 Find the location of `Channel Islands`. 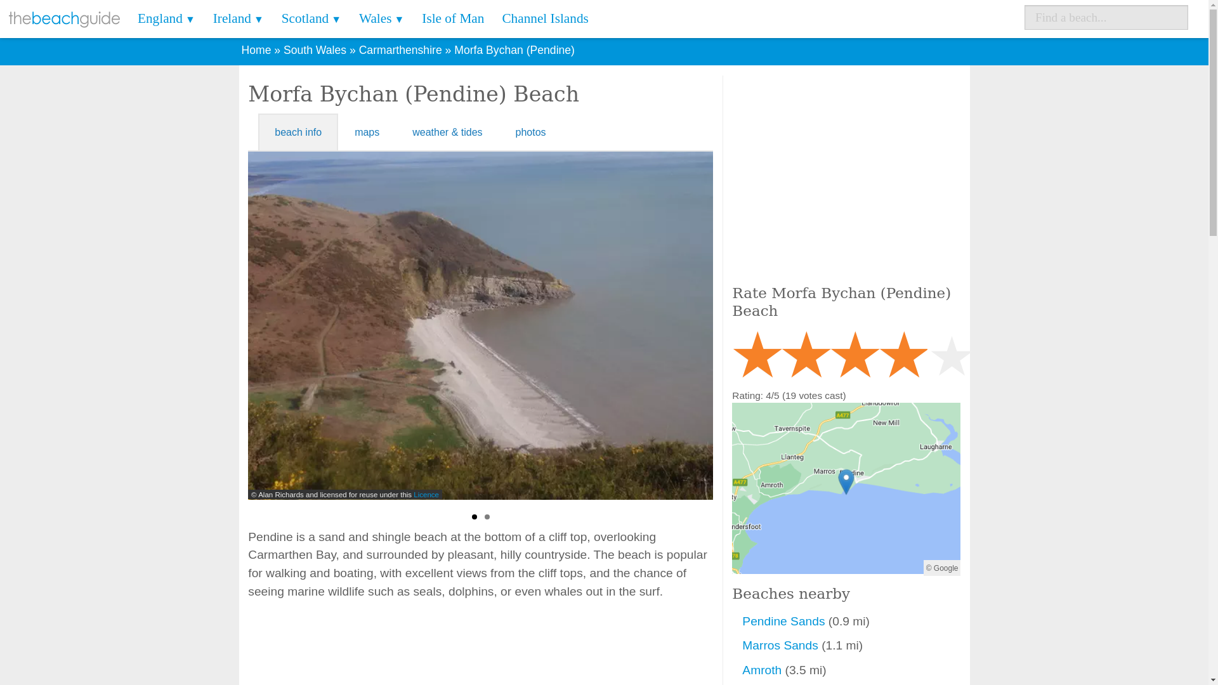

Channel Islands is located at coordinates (544, 19).